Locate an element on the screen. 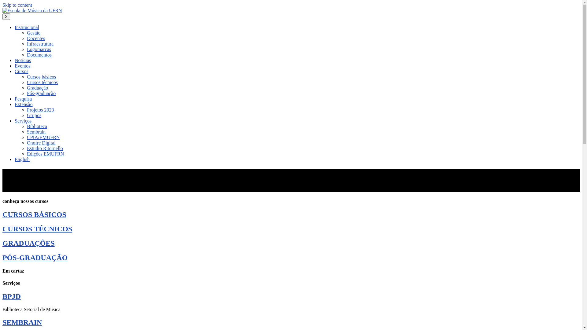 The image size is (587, 330). Cursos is located at coordinates (21, 71).